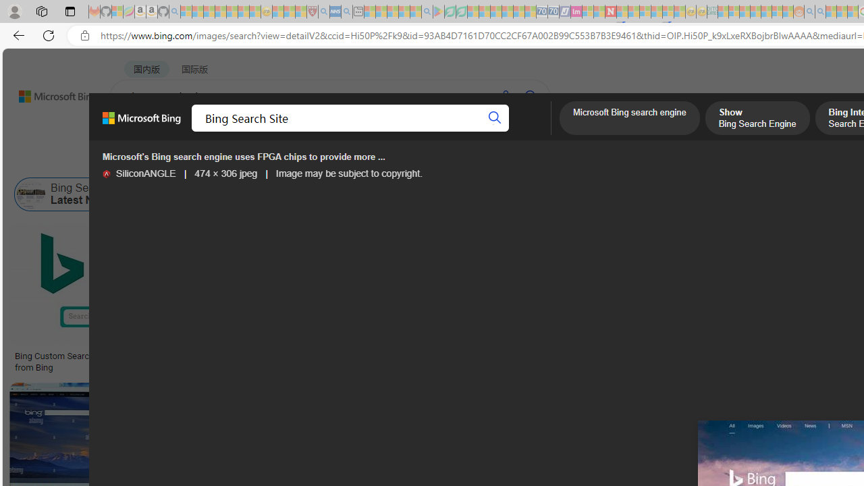 The height and width of the screenshot is (486, 864). I want to click on Pets - MSN - Sleeping, so click(404, 12).